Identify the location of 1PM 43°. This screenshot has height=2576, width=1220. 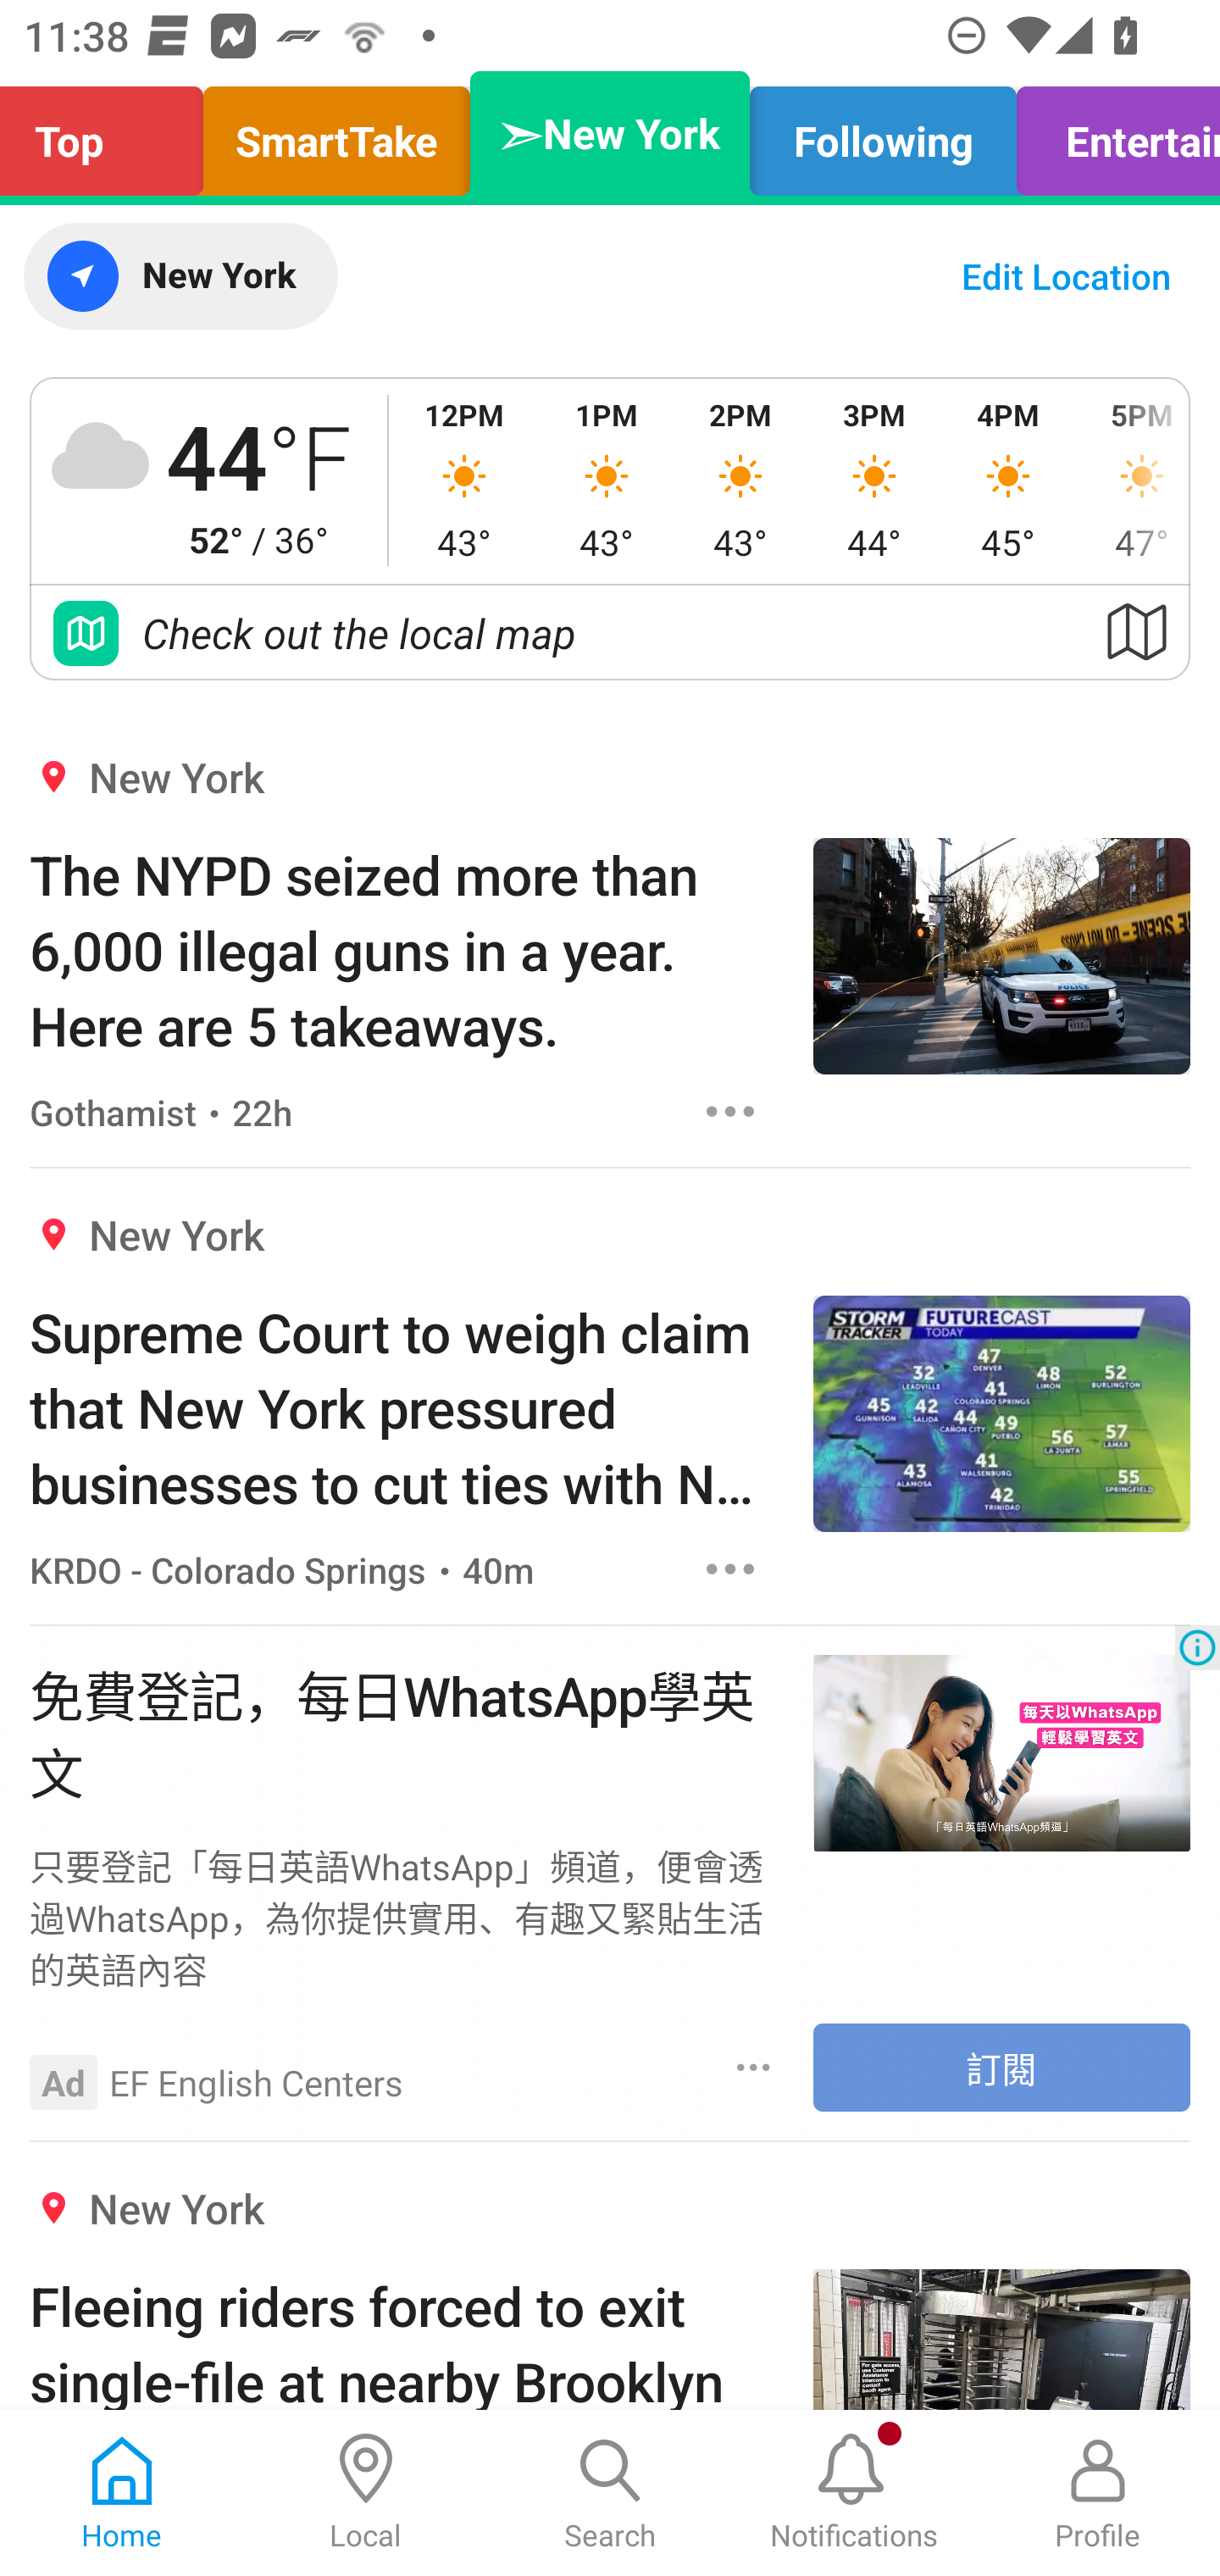
(606, 480).